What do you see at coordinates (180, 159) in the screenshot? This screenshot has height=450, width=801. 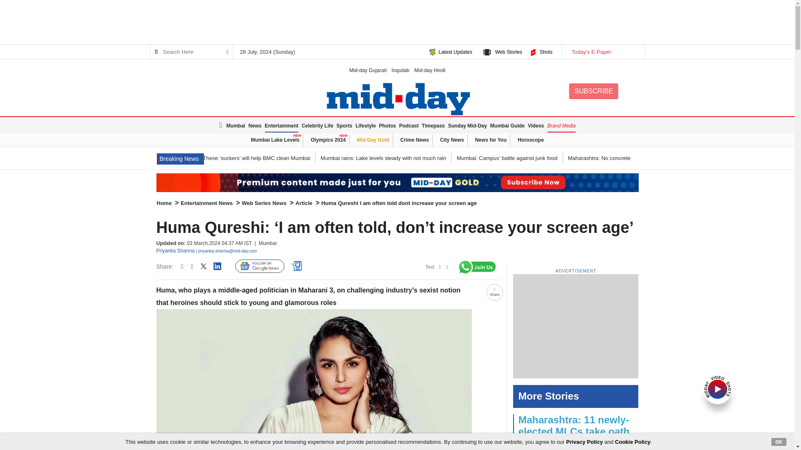 I see `Latest News` at bounding box center [180, 159].